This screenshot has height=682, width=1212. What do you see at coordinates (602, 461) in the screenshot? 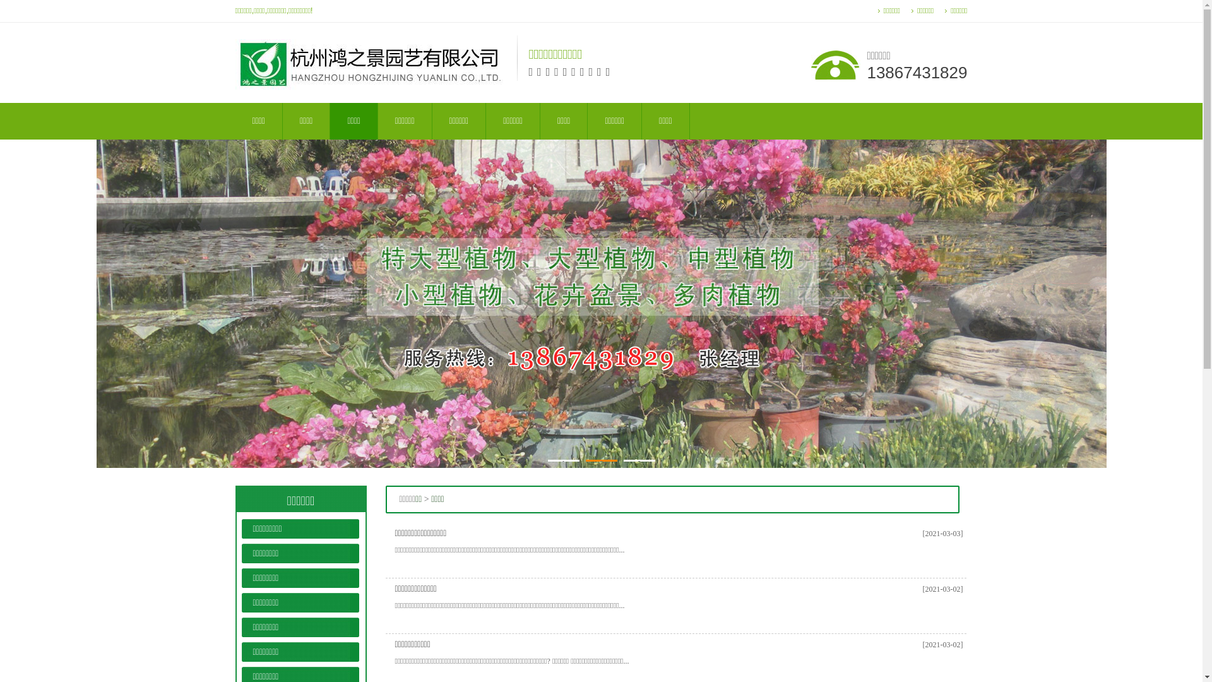
I see `2` at bounding box center [602, 461].